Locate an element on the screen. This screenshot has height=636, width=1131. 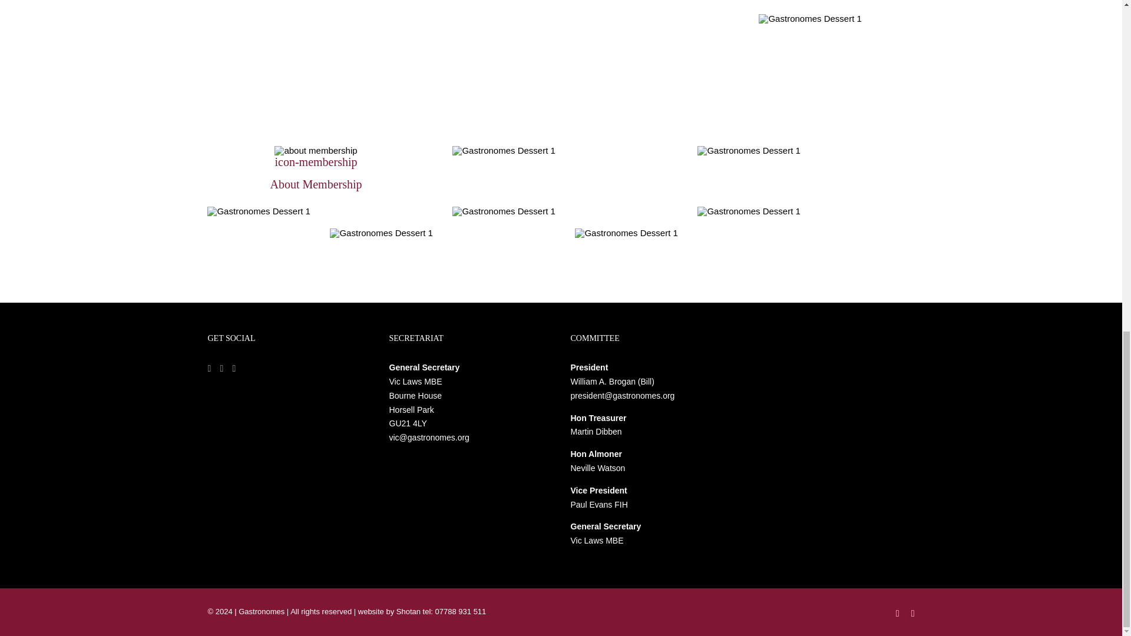
home-dessert1 is located at coordinates (504, 211).